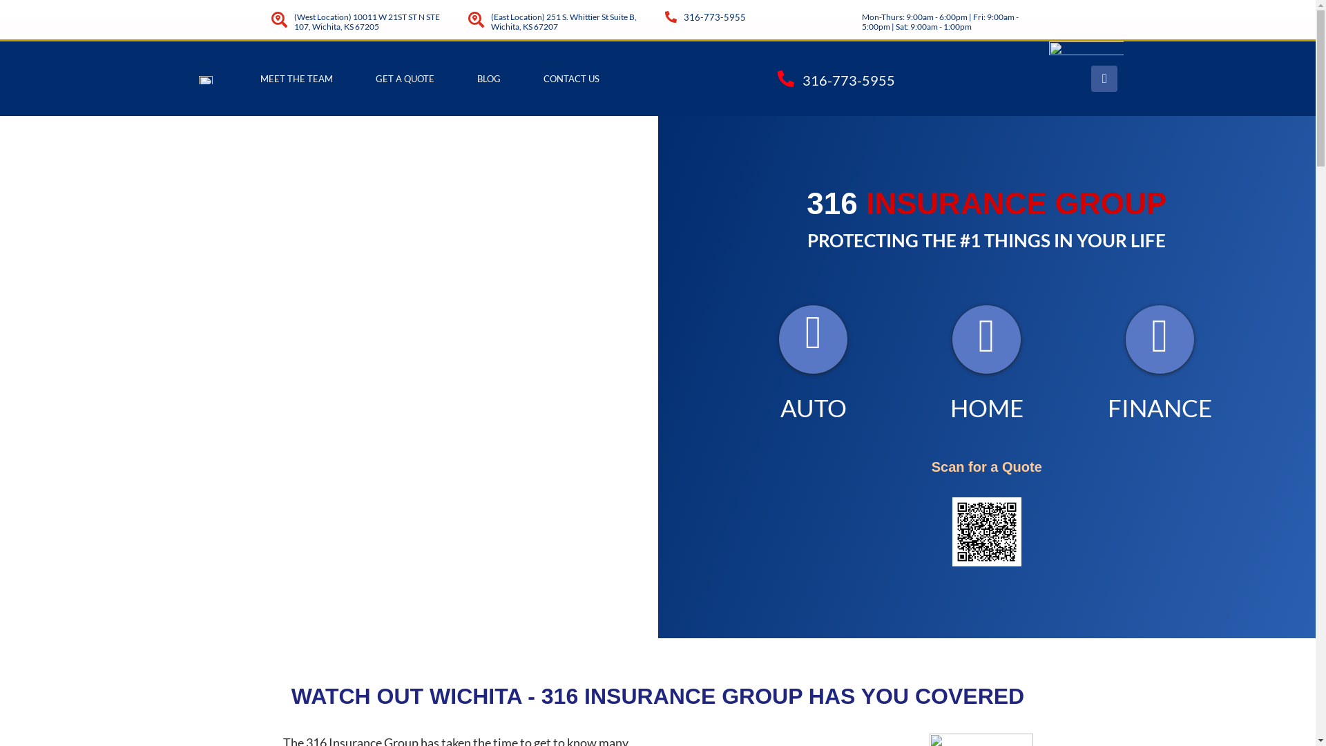 The image size is (1326, 746). What do you see at coordinates (814, 408) in the screenshot?
I see `AUTO` at bounding box center [814, 408].